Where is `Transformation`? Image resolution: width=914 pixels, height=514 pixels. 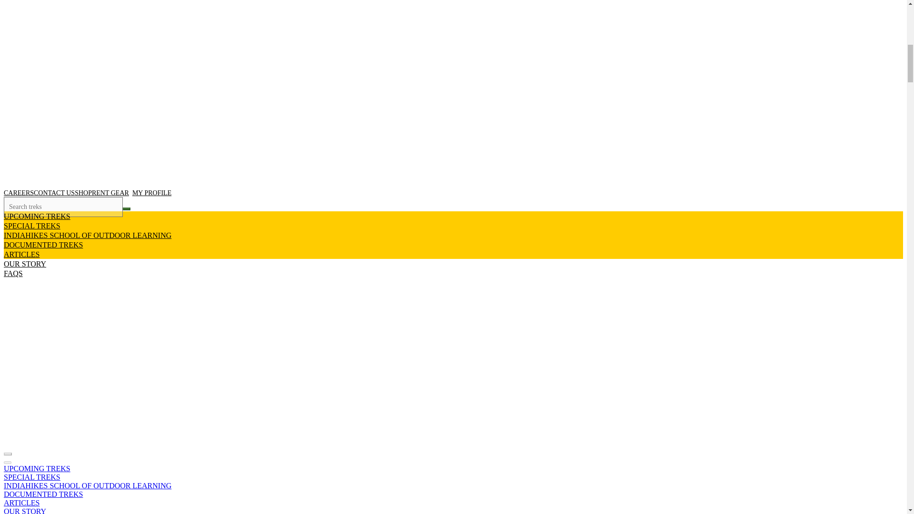 Transformation is located at coordinates (45, 334).